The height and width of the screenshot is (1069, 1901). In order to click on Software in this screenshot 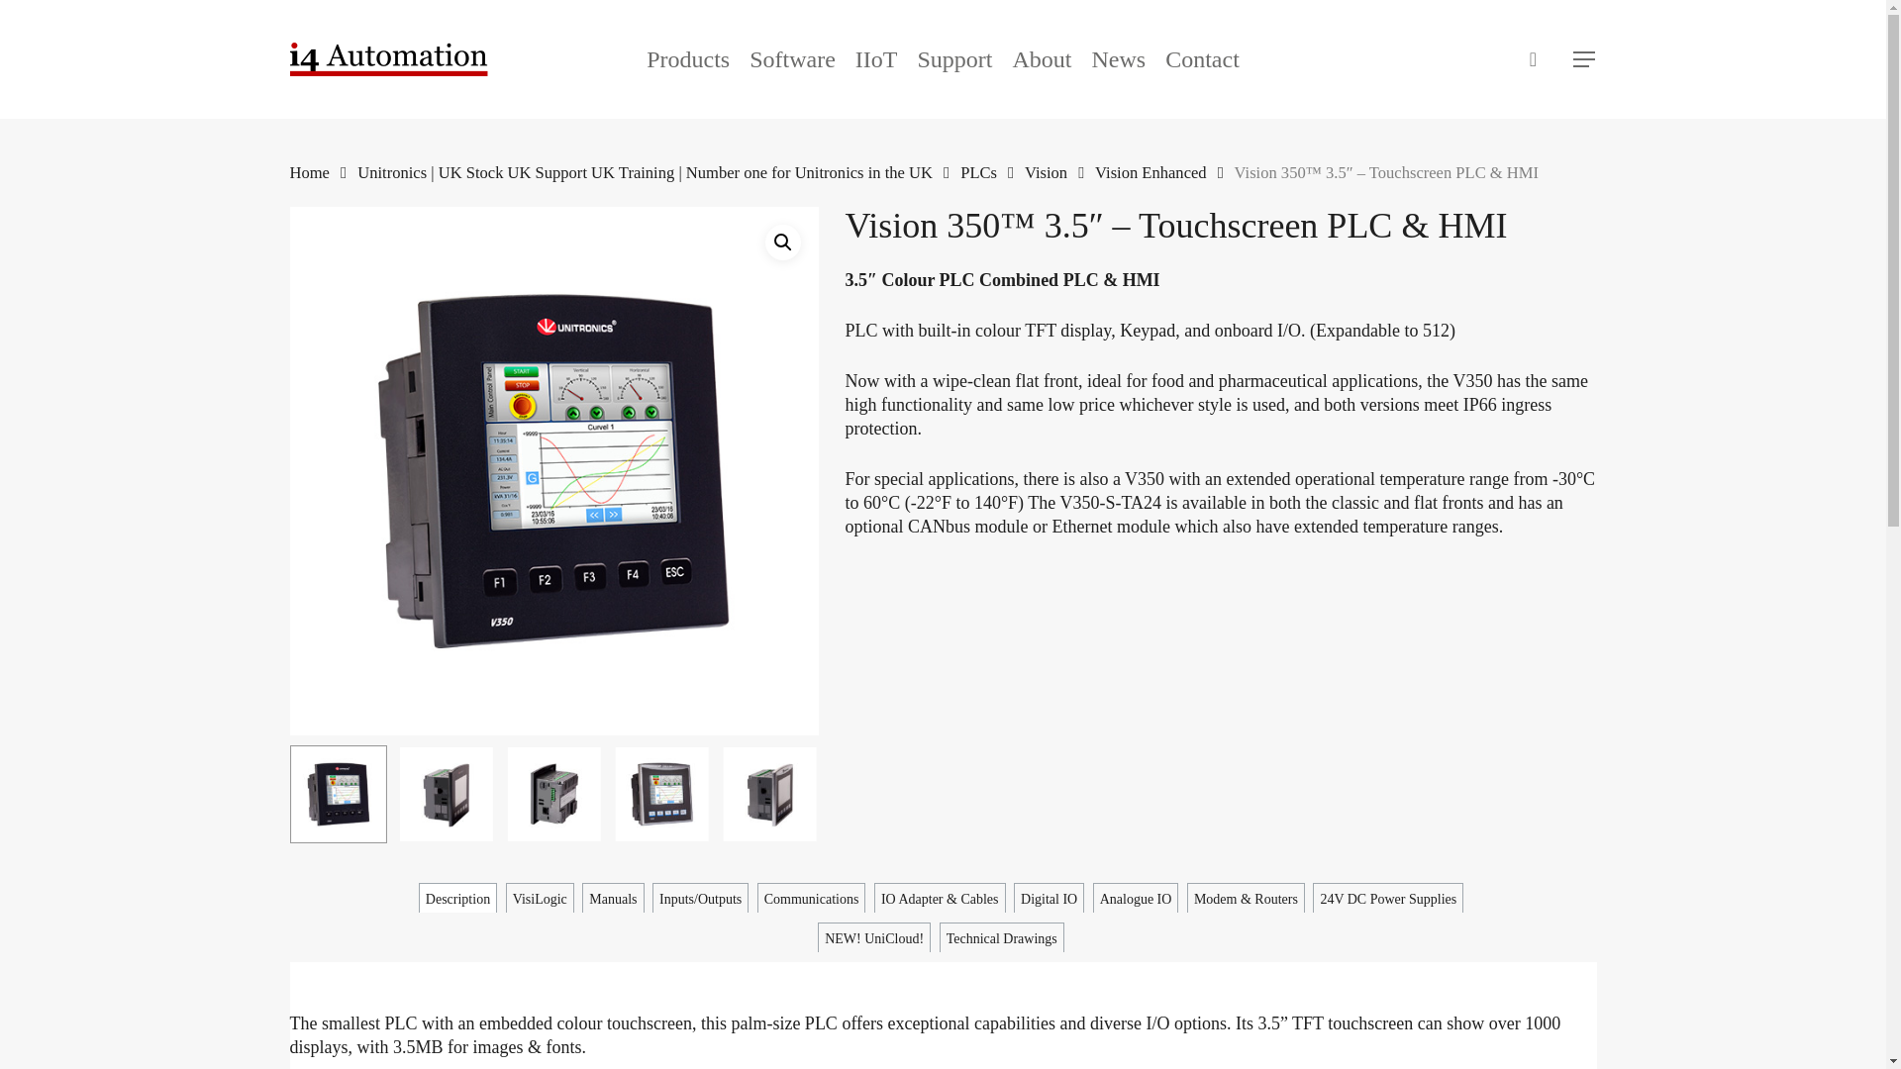, I will do `click(792, 59)`.